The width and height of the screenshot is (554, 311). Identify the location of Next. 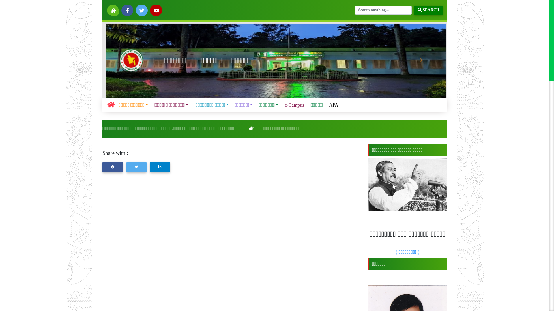
(366, 52).